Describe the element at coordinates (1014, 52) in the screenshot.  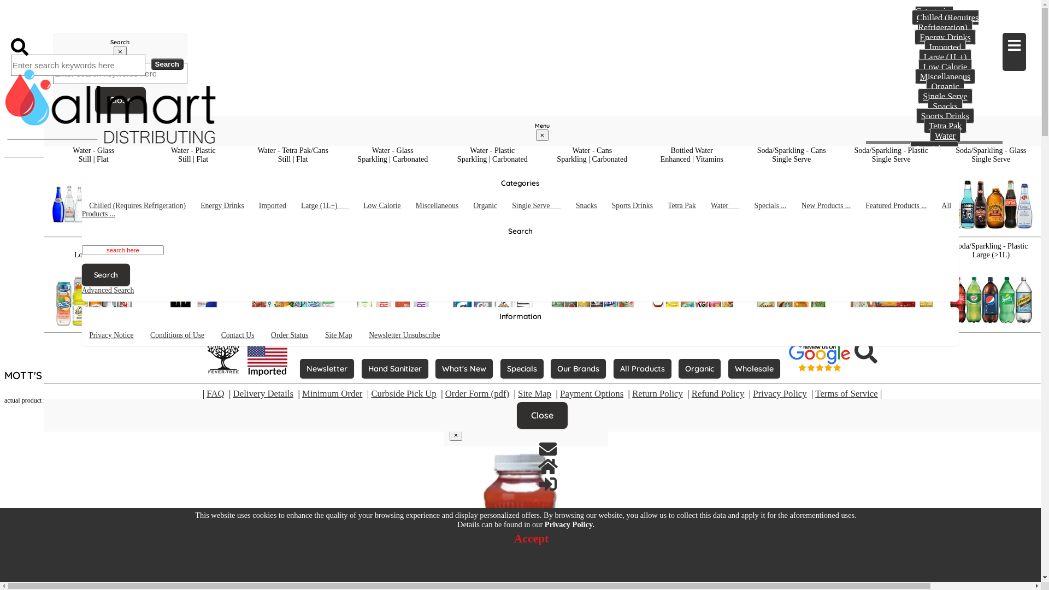
I see `Menu` at that location.